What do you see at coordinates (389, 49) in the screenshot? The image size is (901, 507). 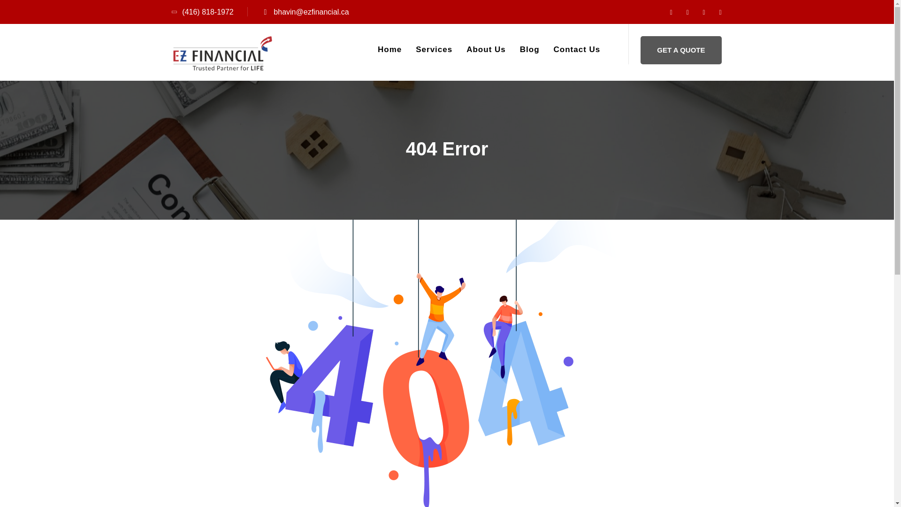 I see `Home` at bounding box center [389, 49].